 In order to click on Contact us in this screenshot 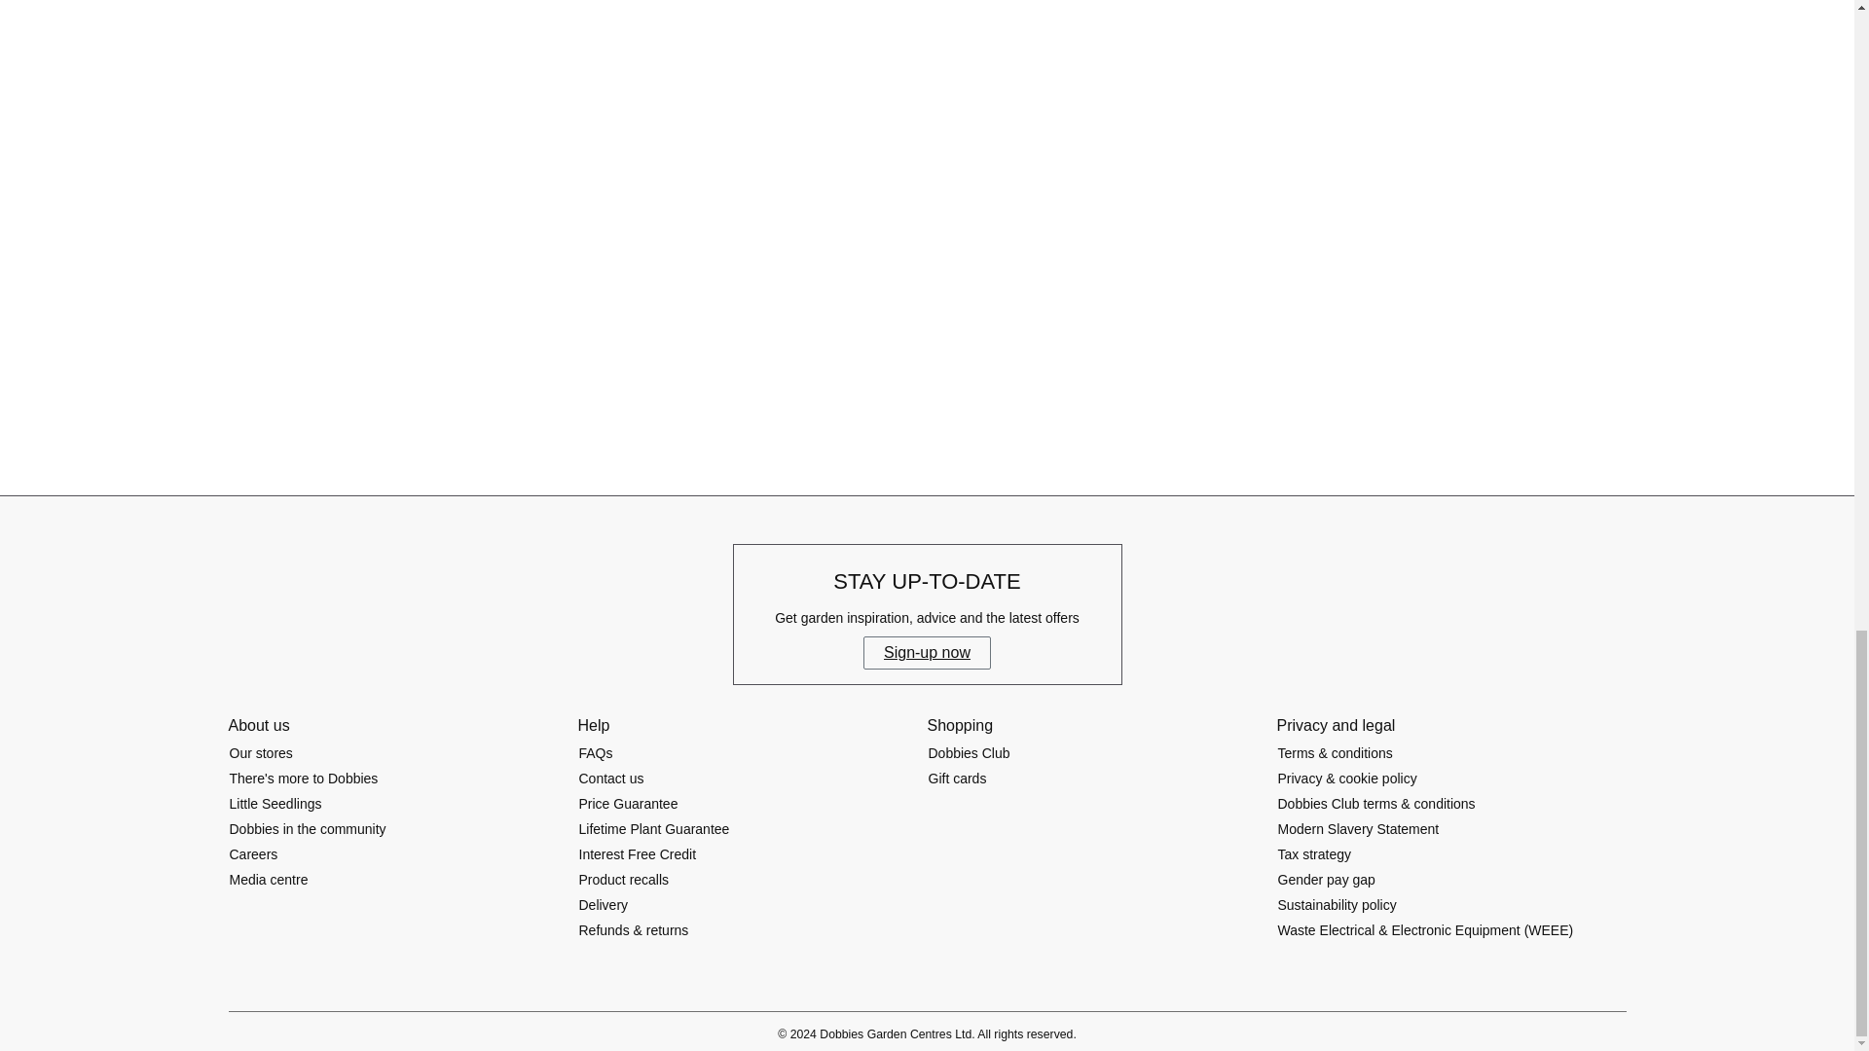, I will do `click(611, 779)`.